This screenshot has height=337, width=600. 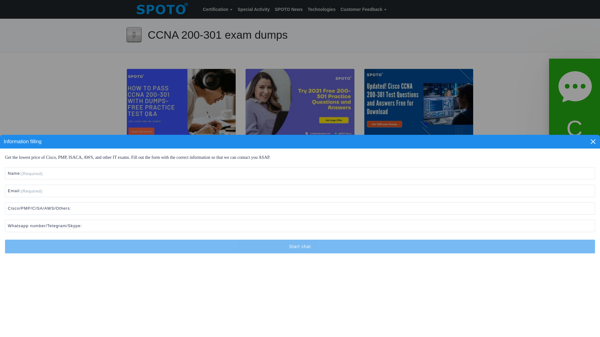 I want to click on Read, so click(x=278, y=215).